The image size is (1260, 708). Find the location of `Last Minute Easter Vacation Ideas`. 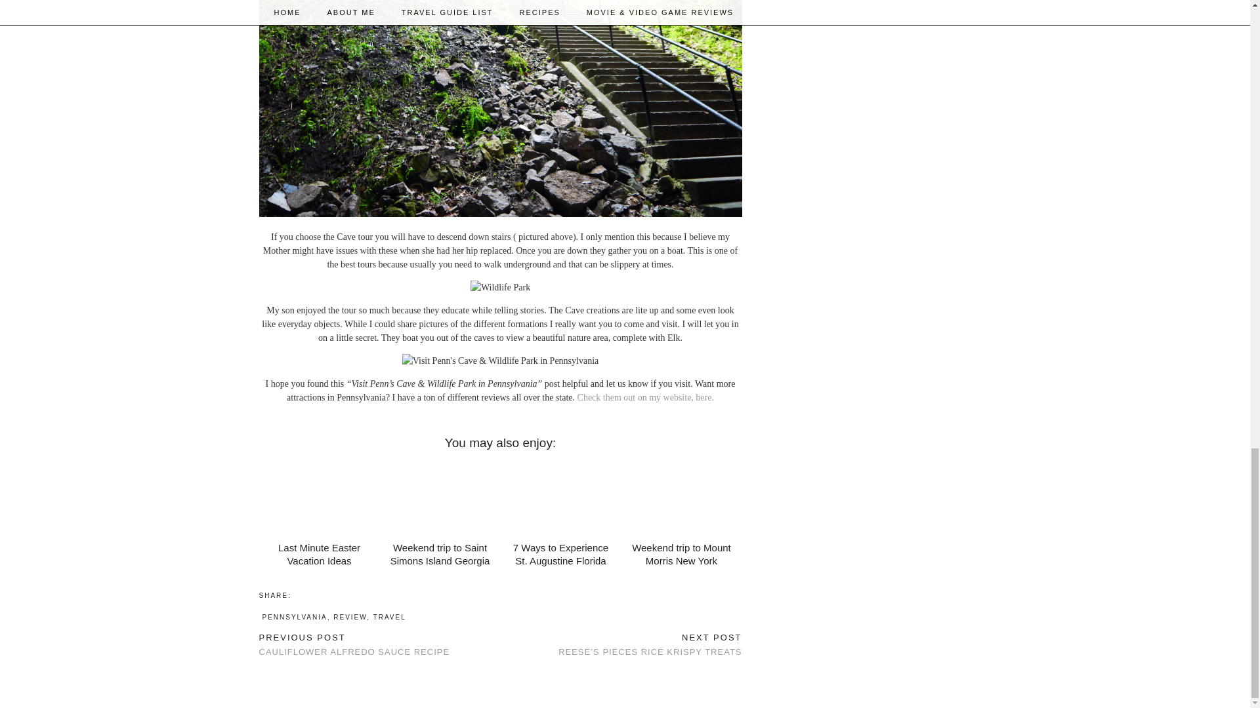

Last Minute Easter Vacation Ideas is located at coordinates (319, 498).